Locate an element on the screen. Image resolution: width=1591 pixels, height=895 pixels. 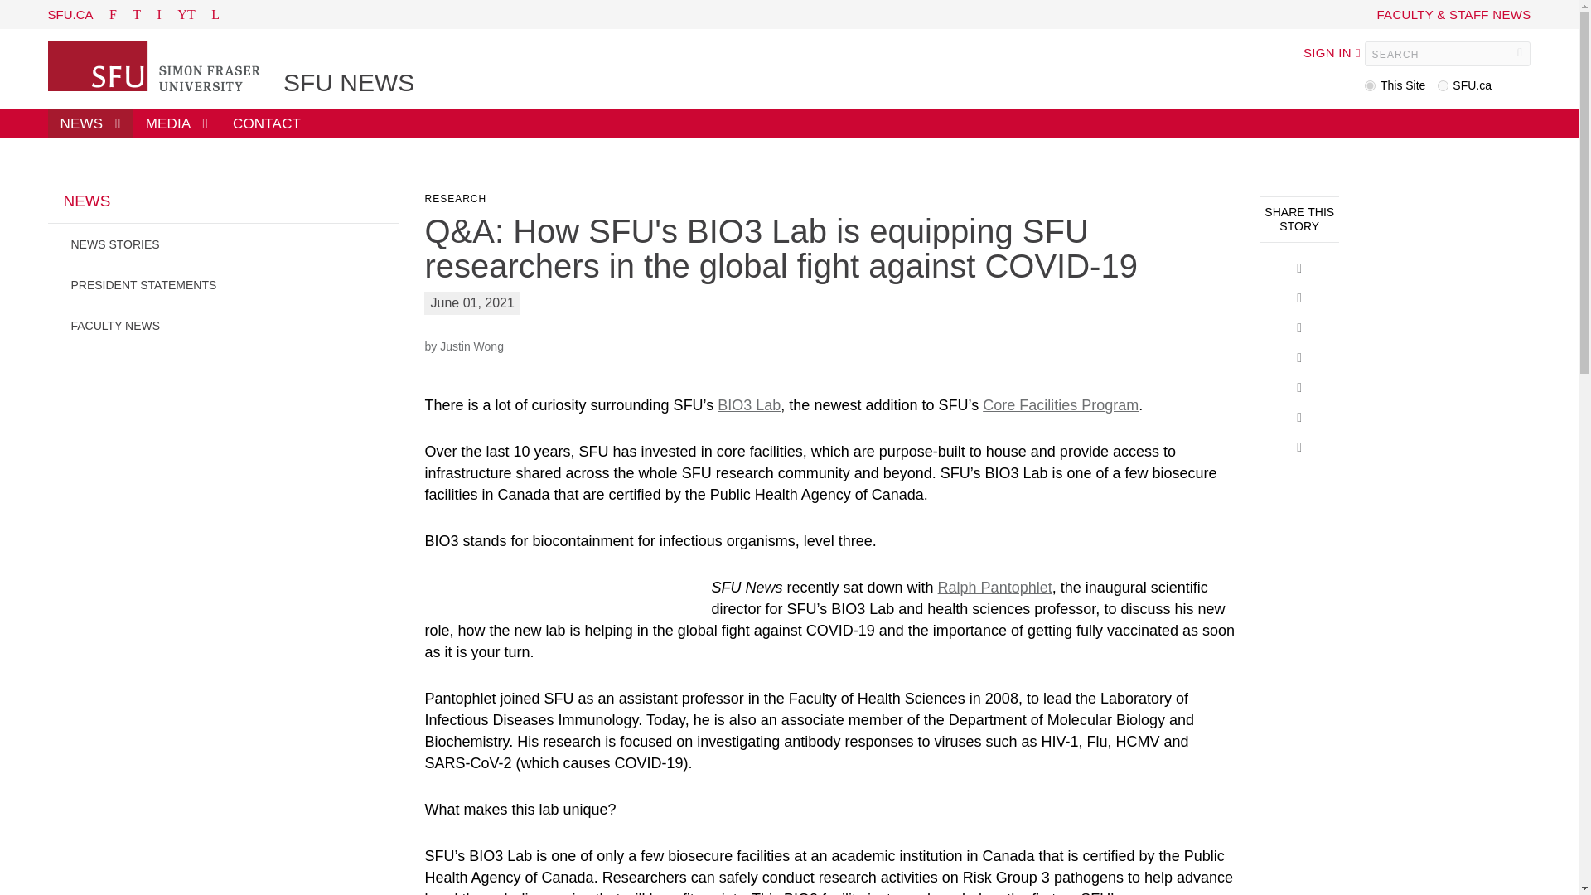
sfu is located at coordinates (1443, 86).